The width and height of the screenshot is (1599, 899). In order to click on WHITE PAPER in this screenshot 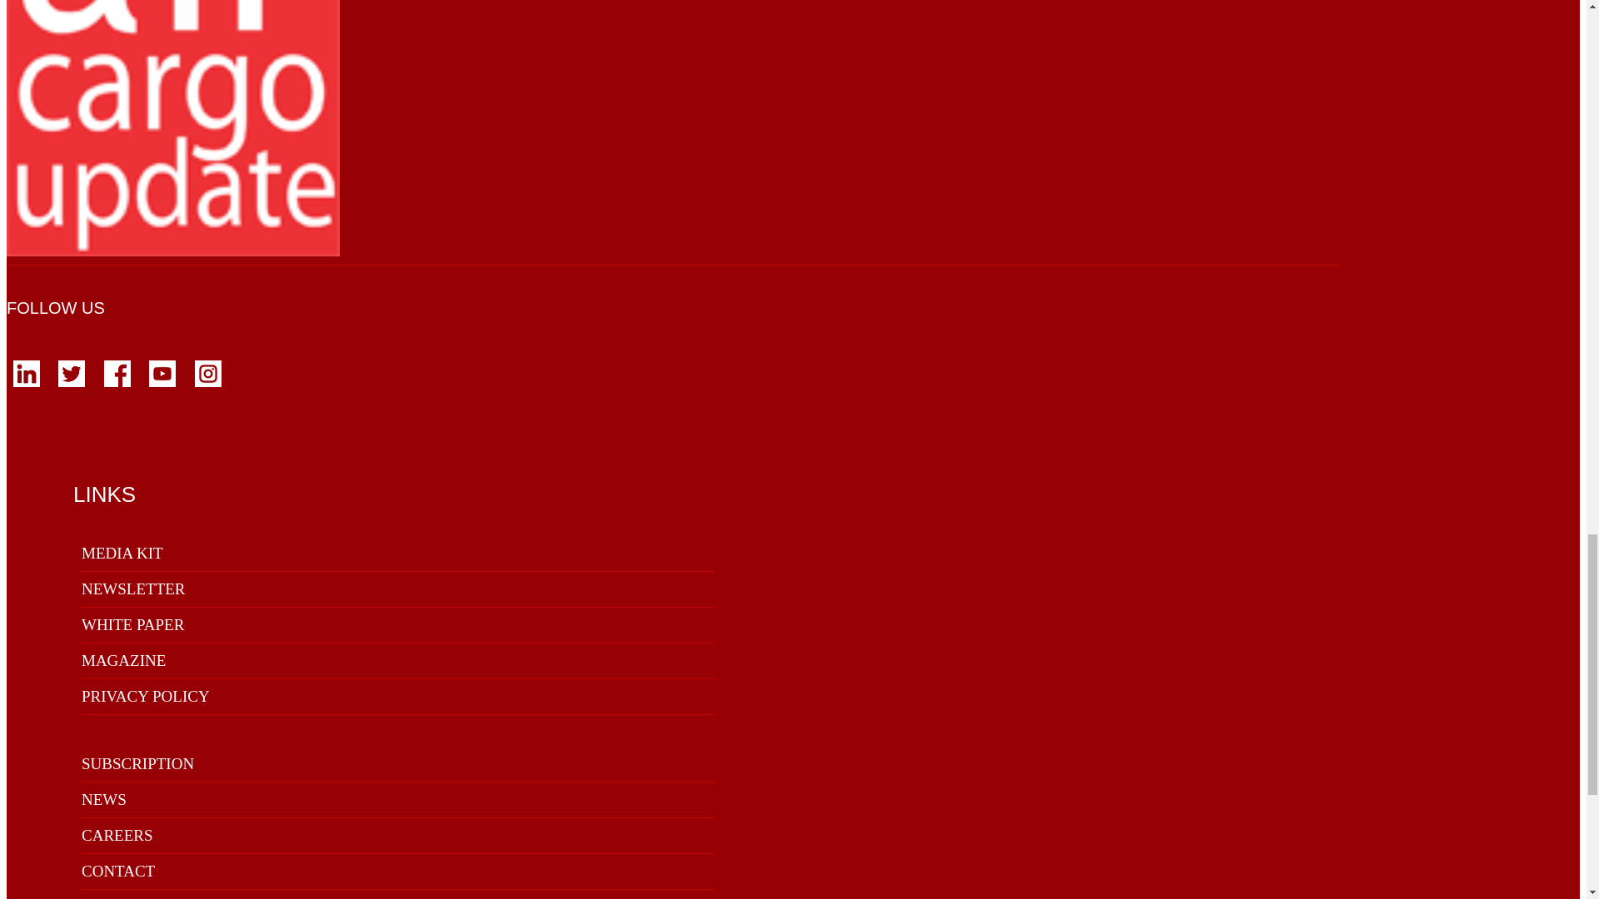, I will do `click(132, 624)`.